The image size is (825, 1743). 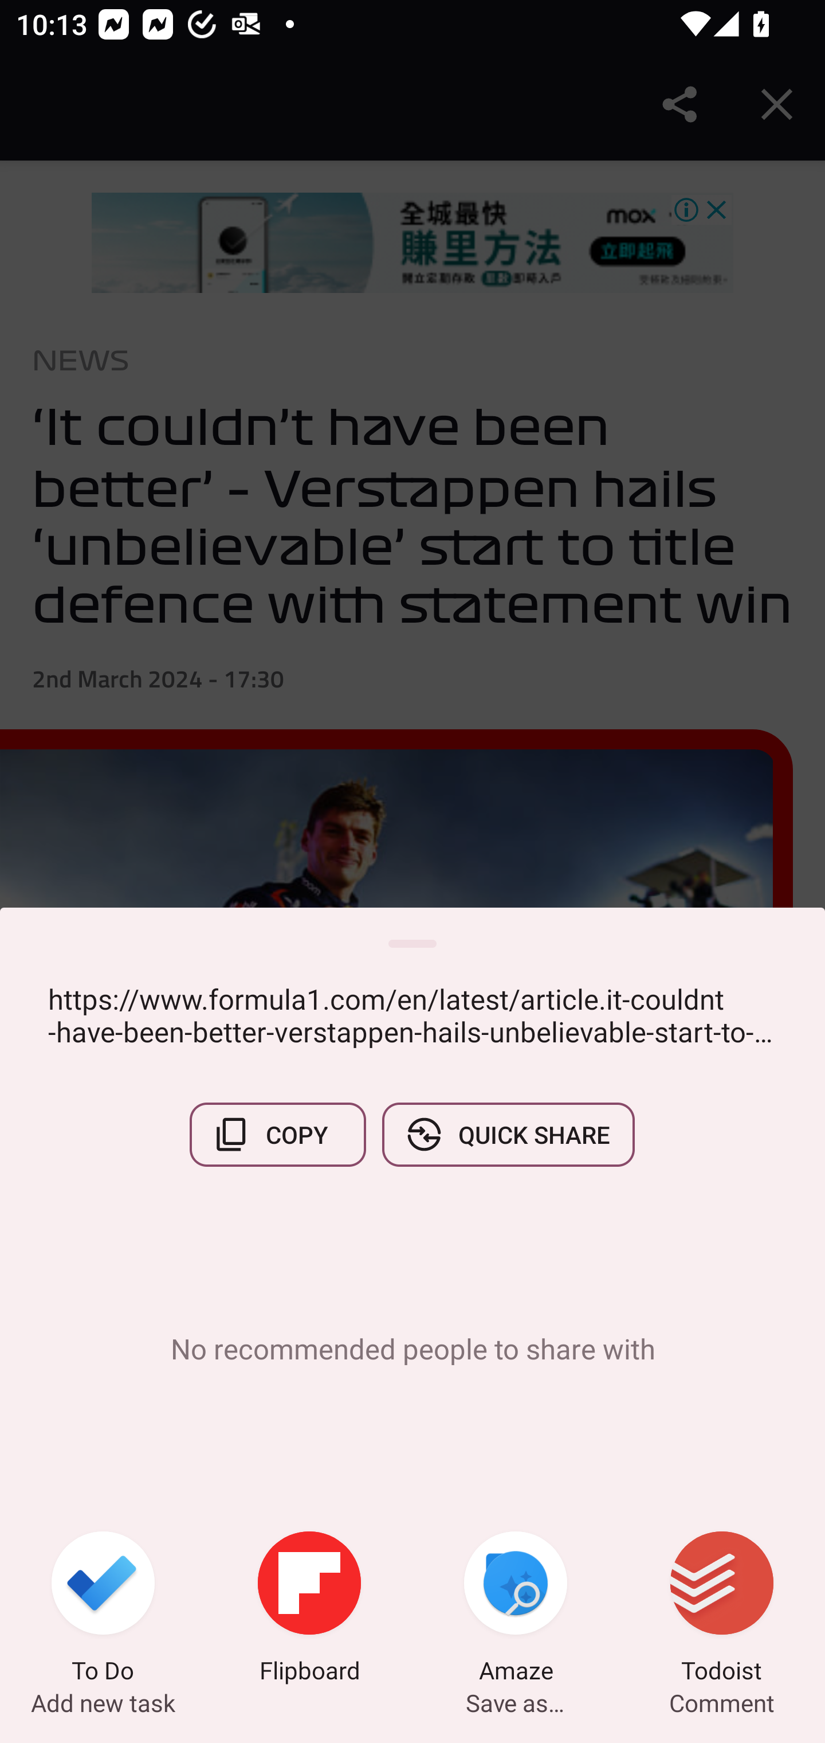 What do you see at coordinates (278, 1134) in the screenshot?
I see `COPY` at bounding box center [278, 1134].